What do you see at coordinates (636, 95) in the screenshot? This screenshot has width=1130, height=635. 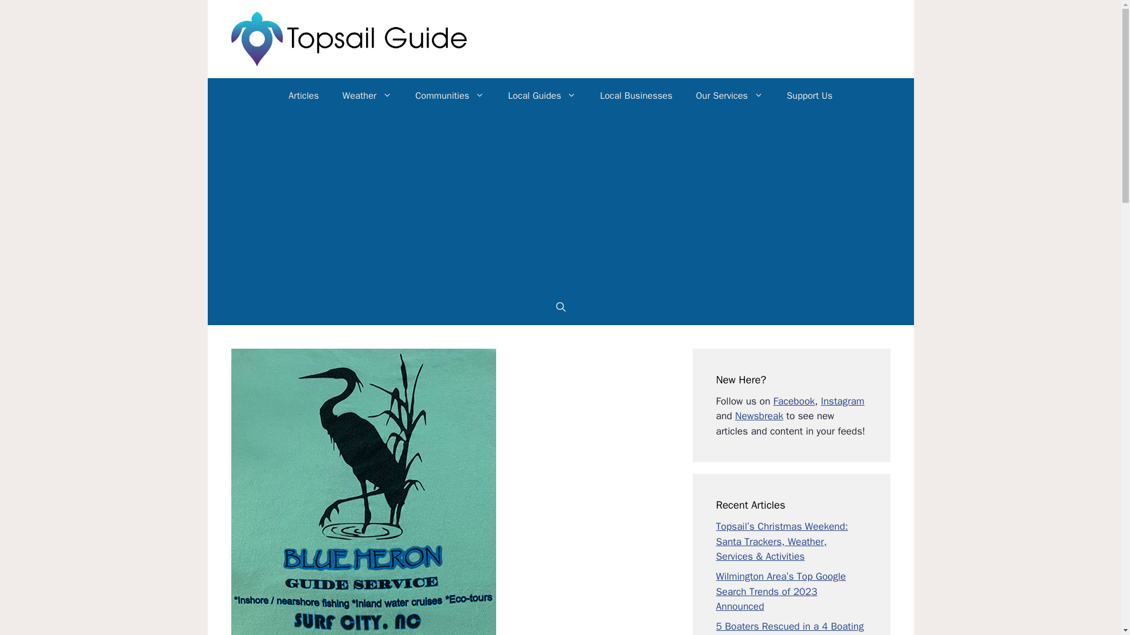 I see `Local Businesses` at bounding box center [636, 95].